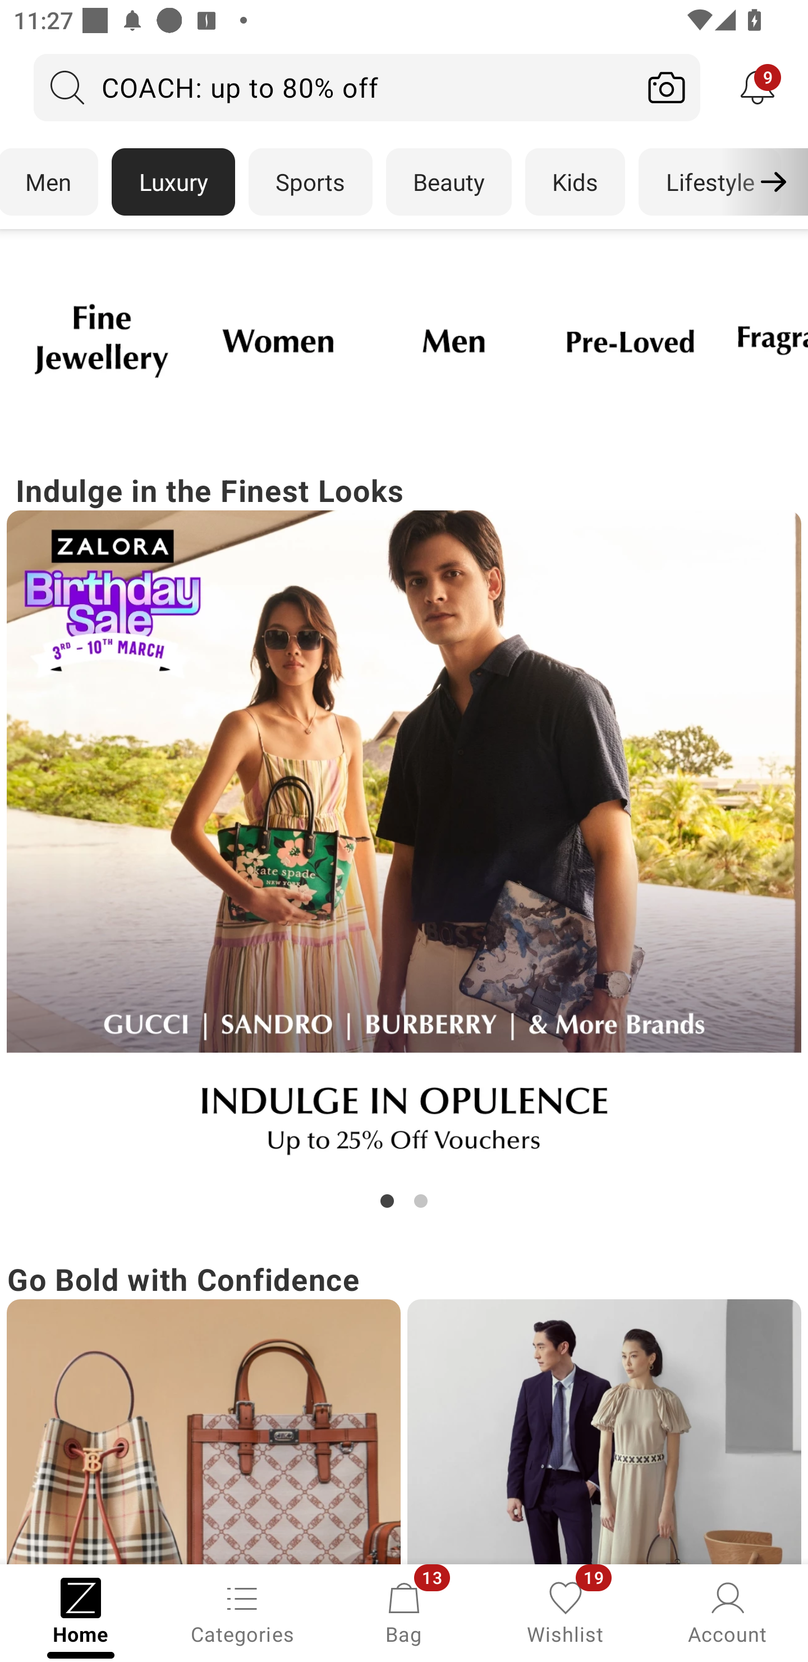 This screenshot has width=808, height=1662. What do you see at coordinates (277, 340) in the screenshot?
I see `Campaign banner` at bounding box center [277, 340].